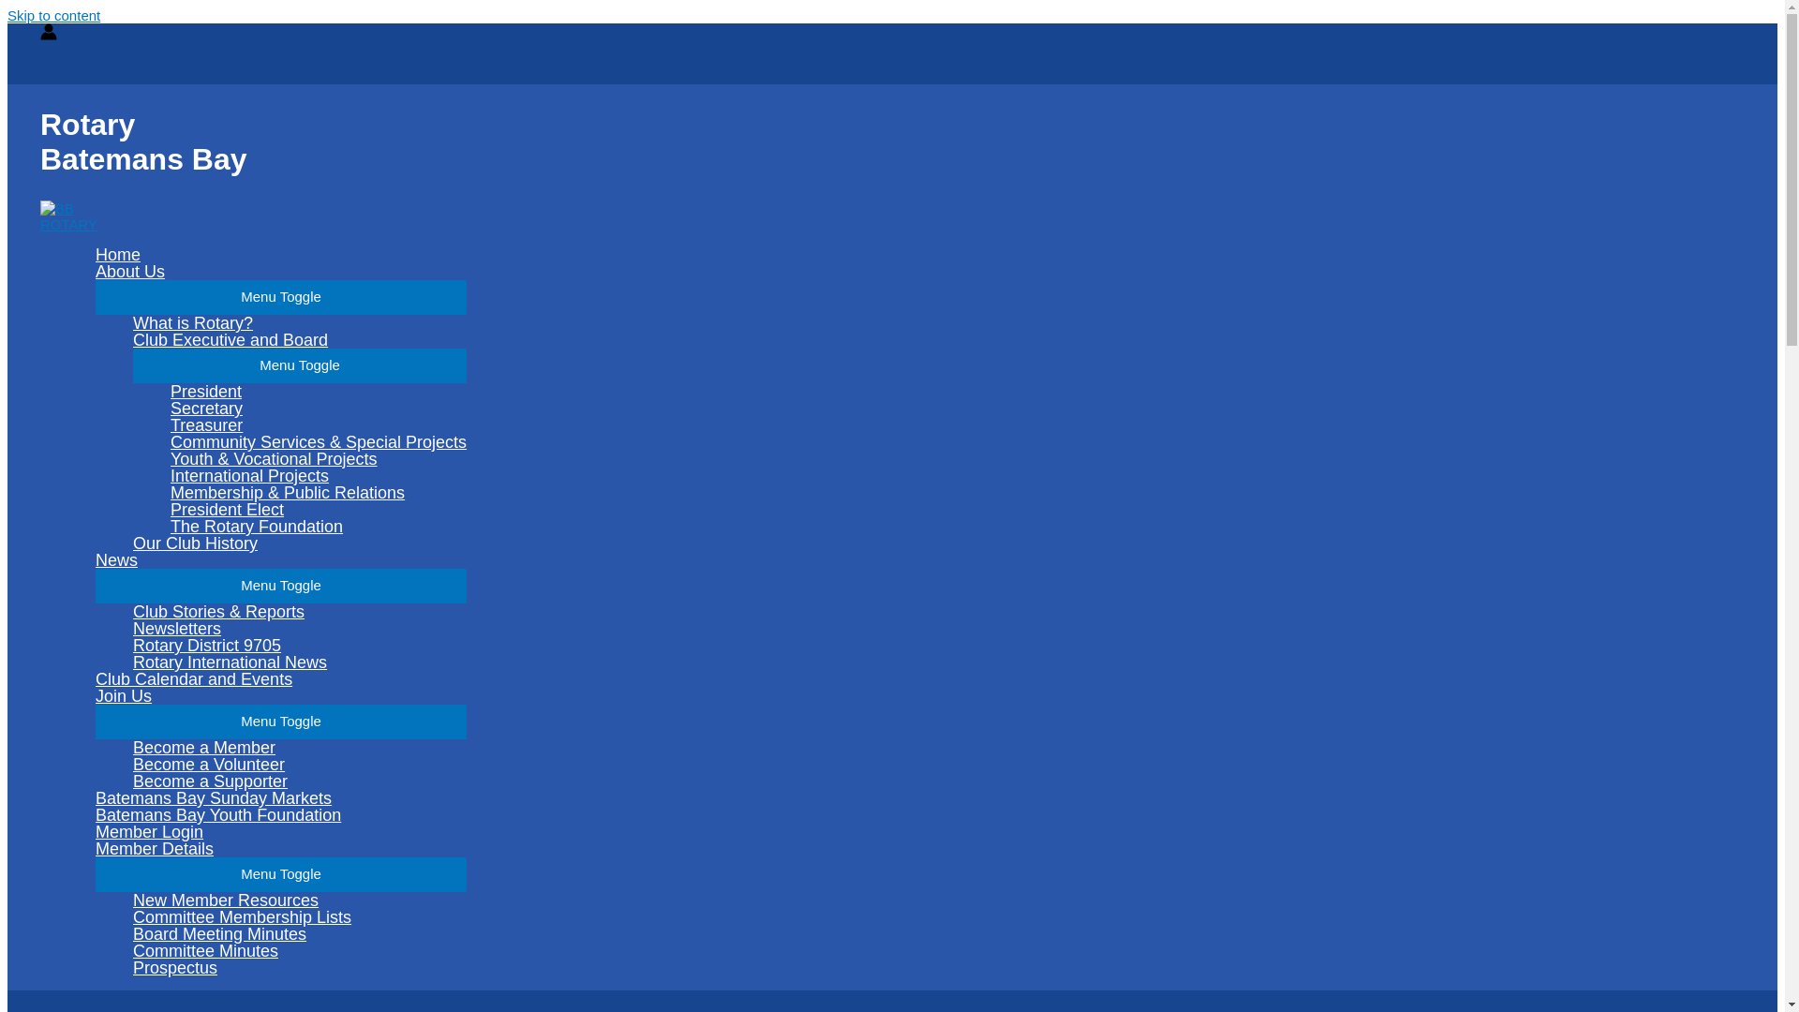 The image size is (1799, 1012). I want to click on Committee Minutes, so click(300, 951).